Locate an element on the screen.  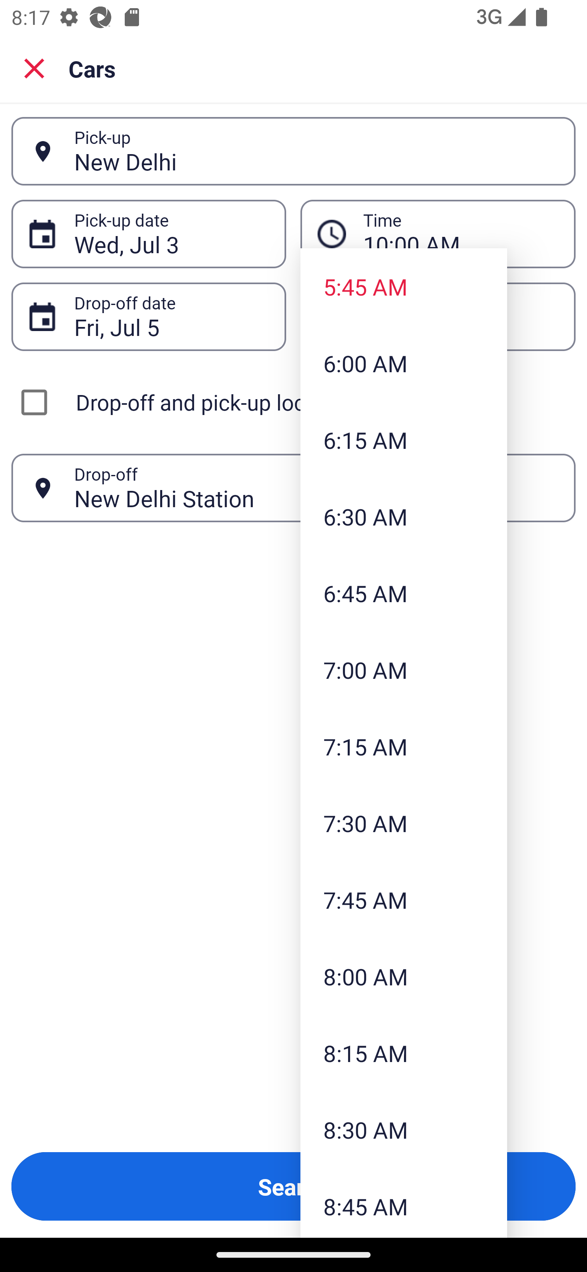
6:00 AM is located at coordinates (404, 363).